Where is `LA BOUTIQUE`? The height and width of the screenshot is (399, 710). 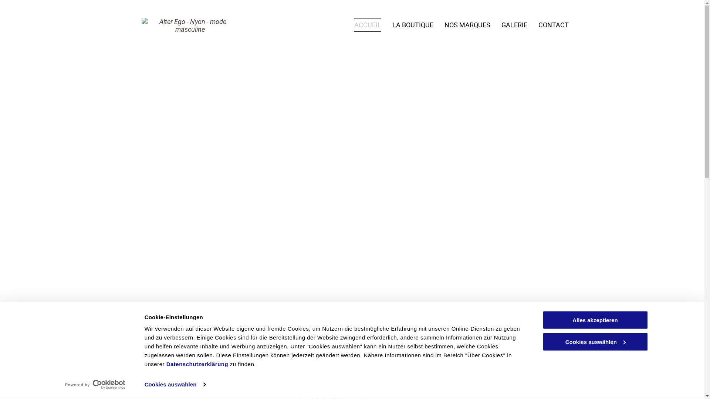
LA BOUTIQUE is located at coordinates (413, 25).